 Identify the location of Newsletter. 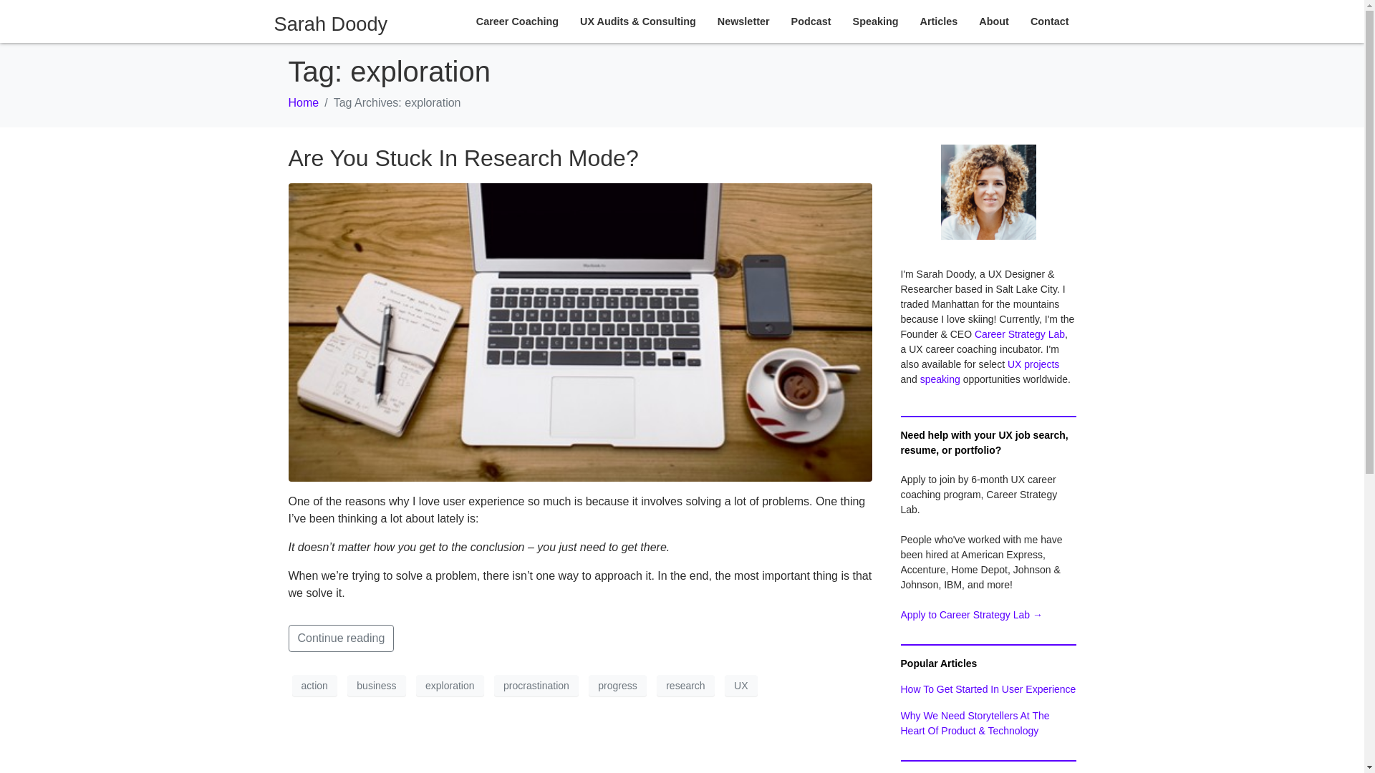
(743, 21).